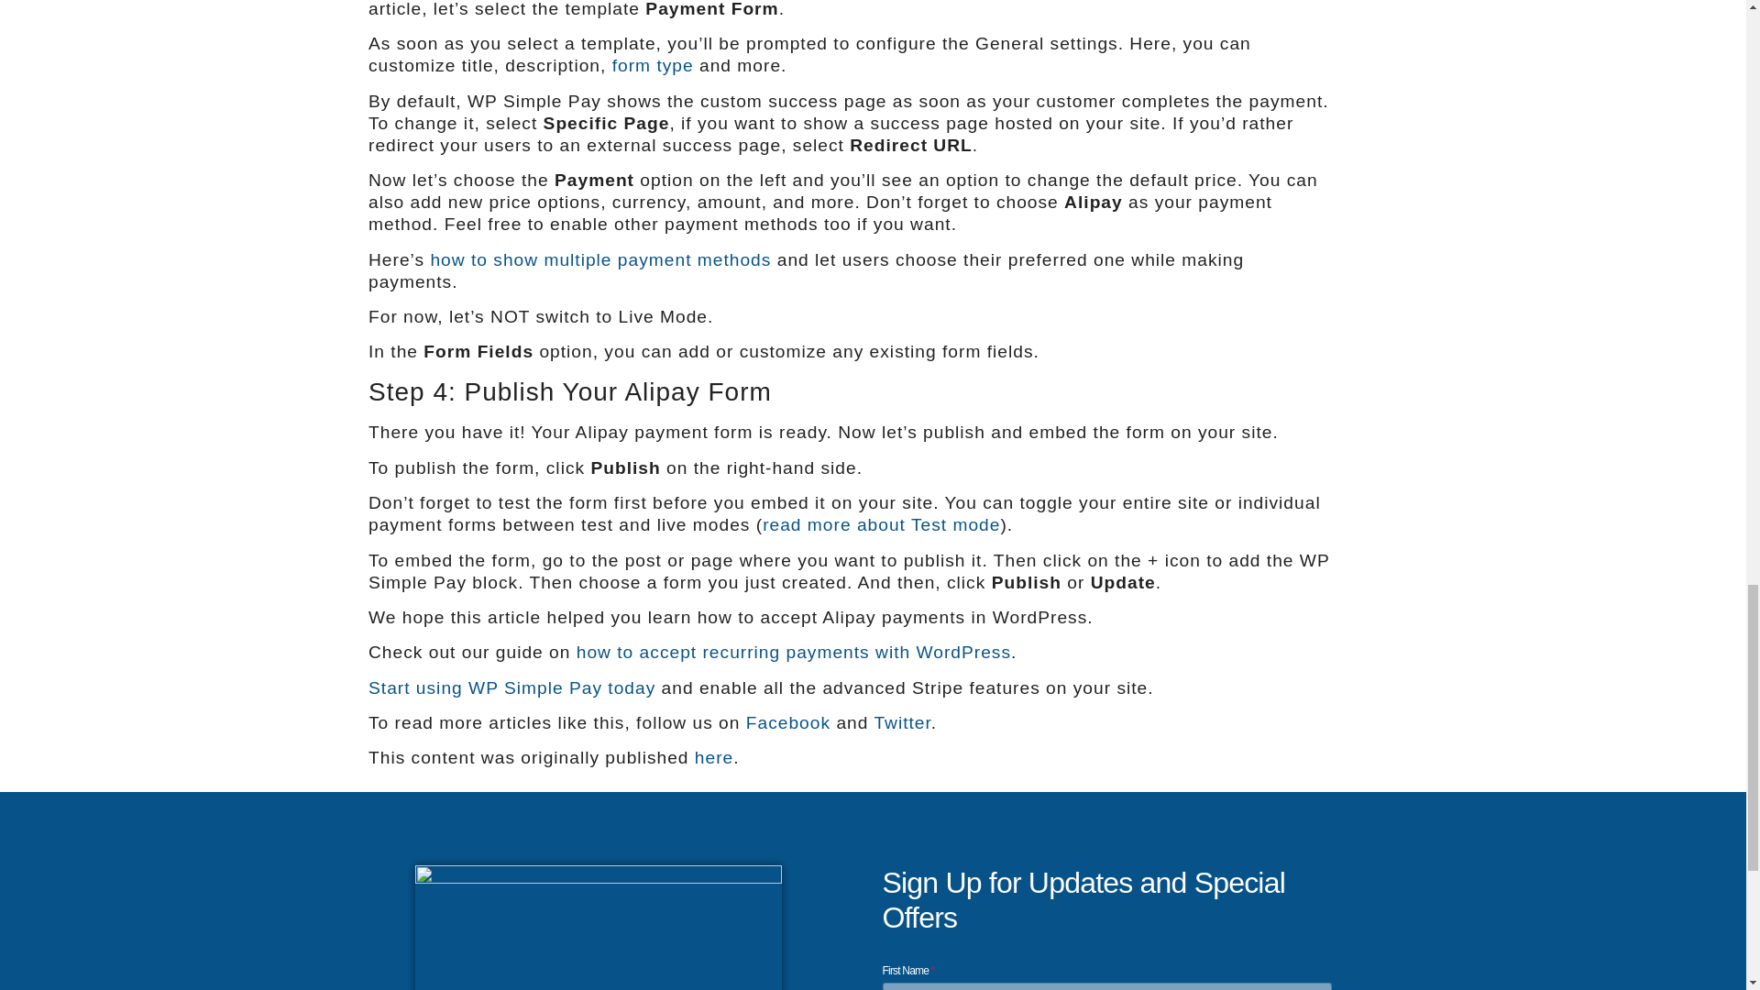 This screenshot has height=990, width=1760. What do you see at coordinates (511, 687) in the screenshot?
I see `Start using WP Simple Pay today` at bounding box center [511, 687].